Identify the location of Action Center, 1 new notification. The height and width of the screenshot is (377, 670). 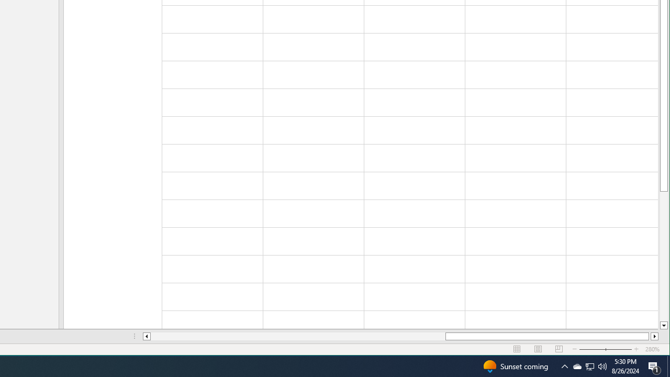
(654, 367).